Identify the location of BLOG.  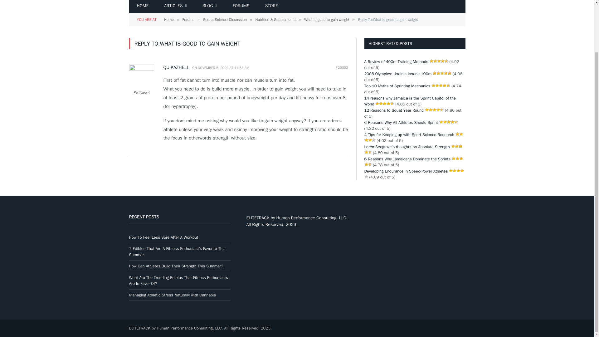
(210, 7).